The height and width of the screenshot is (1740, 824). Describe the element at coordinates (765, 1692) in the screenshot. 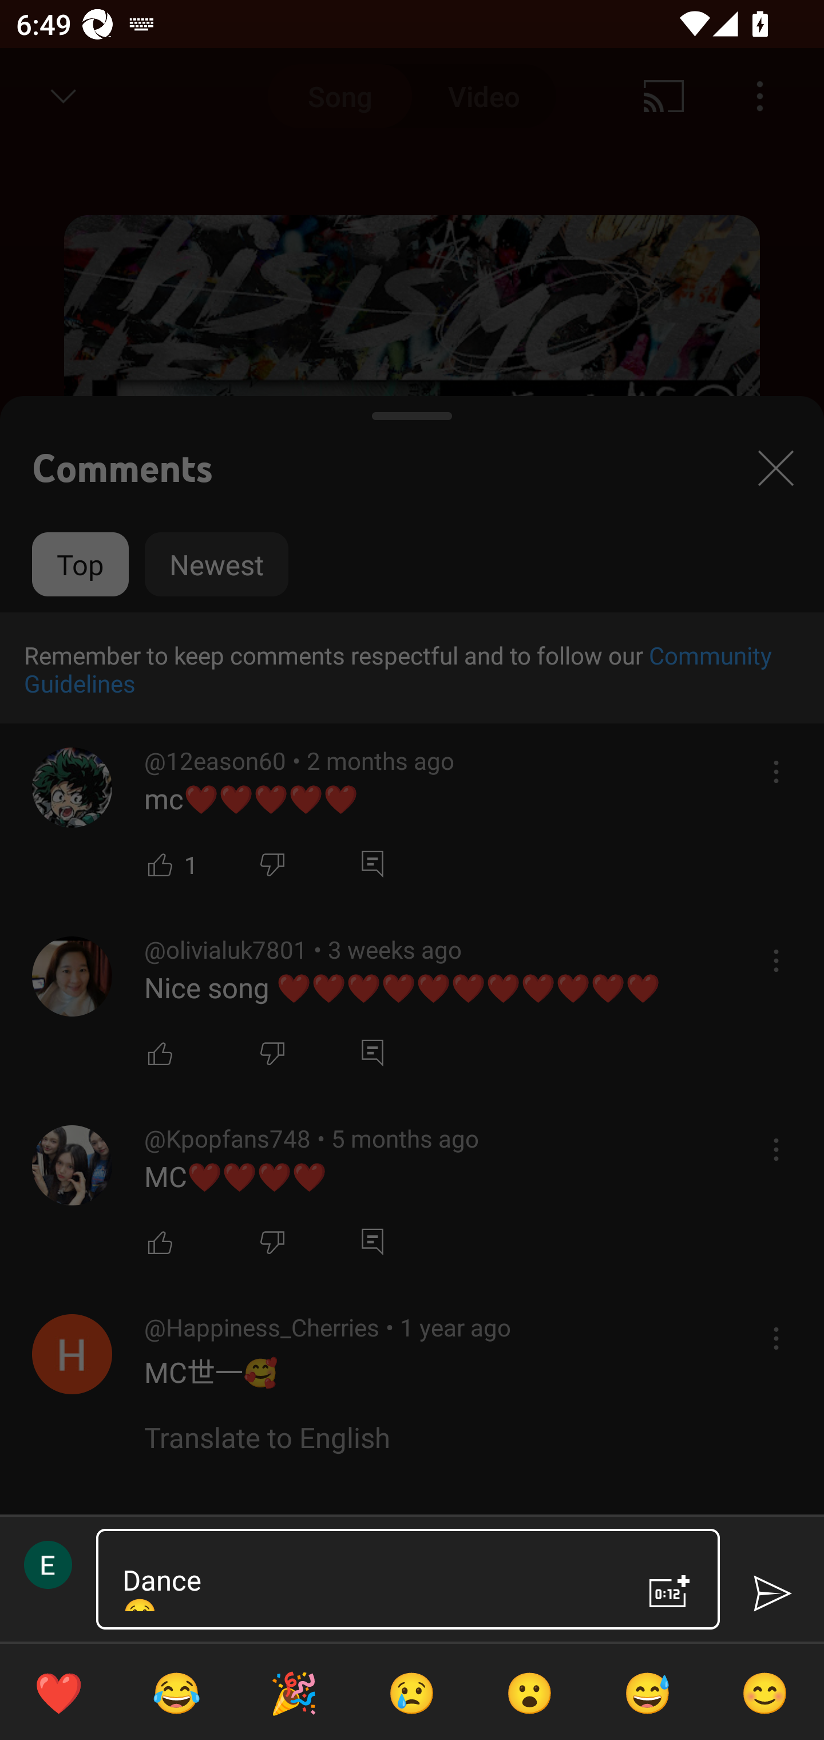

I see `😊` at that location.